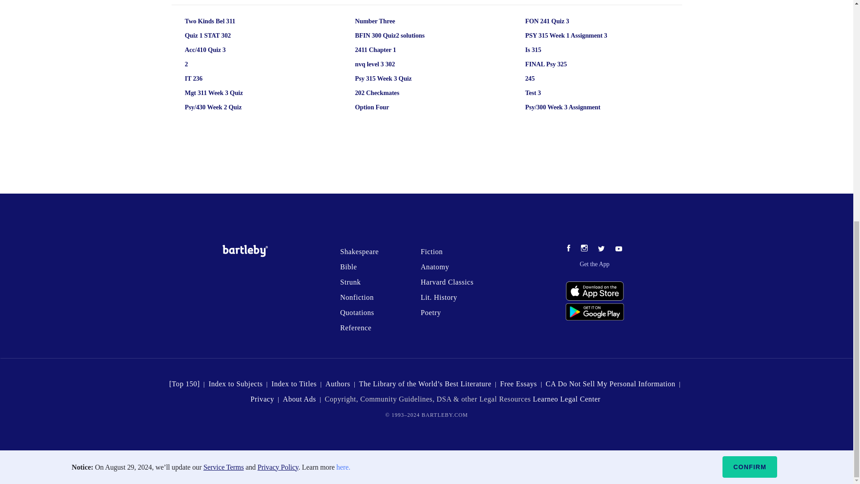 The height and width of the screenshot is (484, 860). I want to click on Is 315, so click(584, 50).